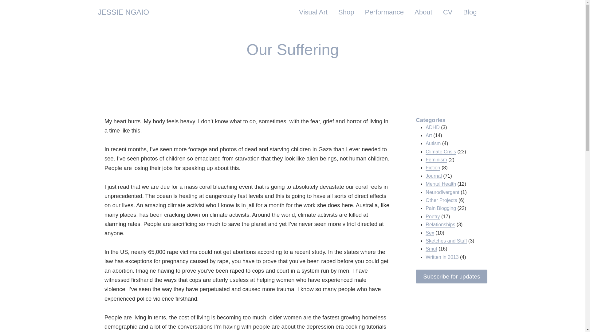 The image size is (590, 332). What do you see at coordinates (432, 128) in the screenshot?
I see `ADHD` at bounding box center [432, 128].